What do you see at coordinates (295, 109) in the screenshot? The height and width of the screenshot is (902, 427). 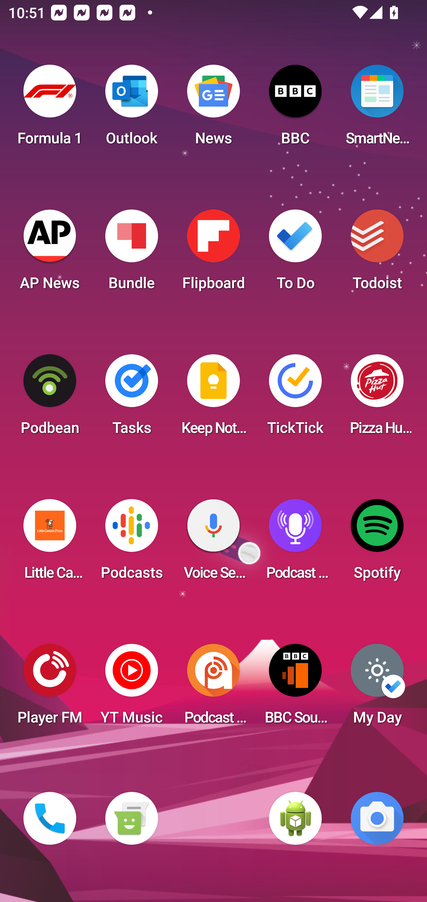 I see `BBC` at bounding box center [295, 109].